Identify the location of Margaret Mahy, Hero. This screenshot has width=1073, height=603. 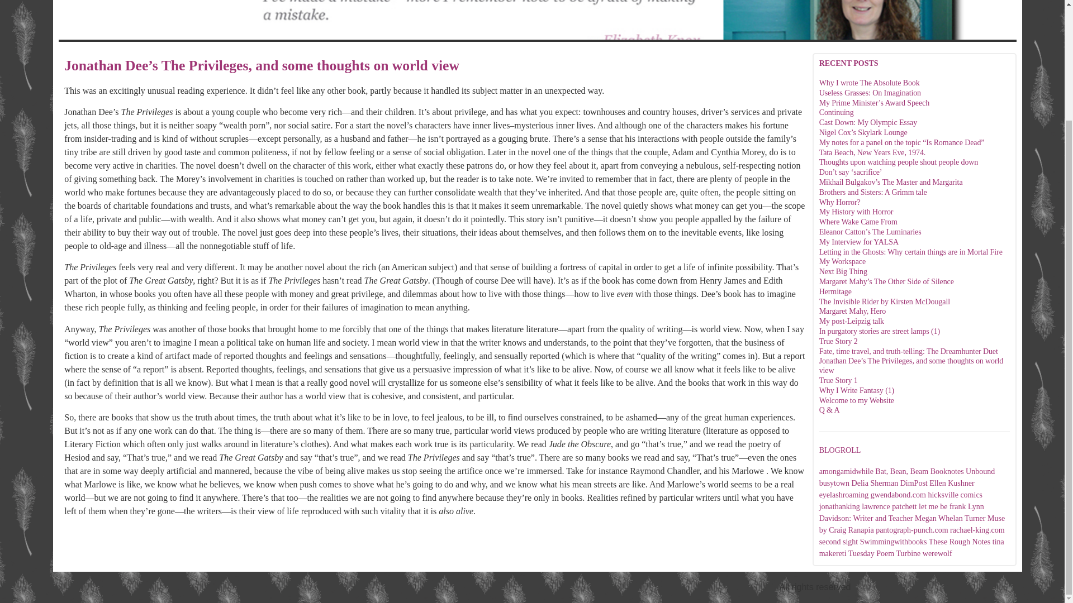
(853, 310).